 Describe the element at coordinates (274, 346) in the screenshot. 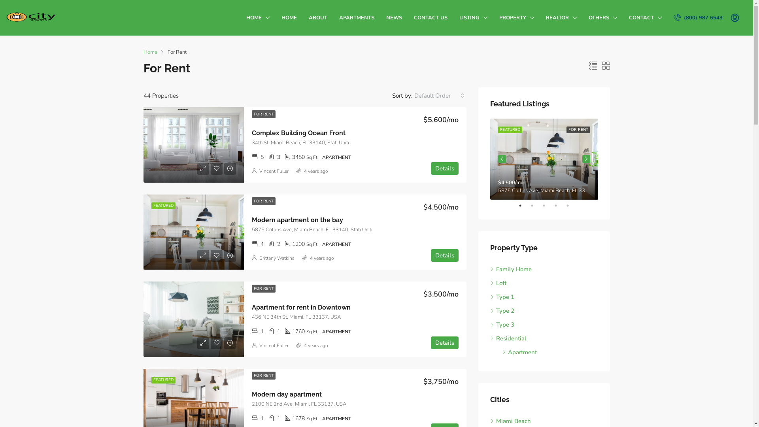

I see `Vincent Fuller` at that location.